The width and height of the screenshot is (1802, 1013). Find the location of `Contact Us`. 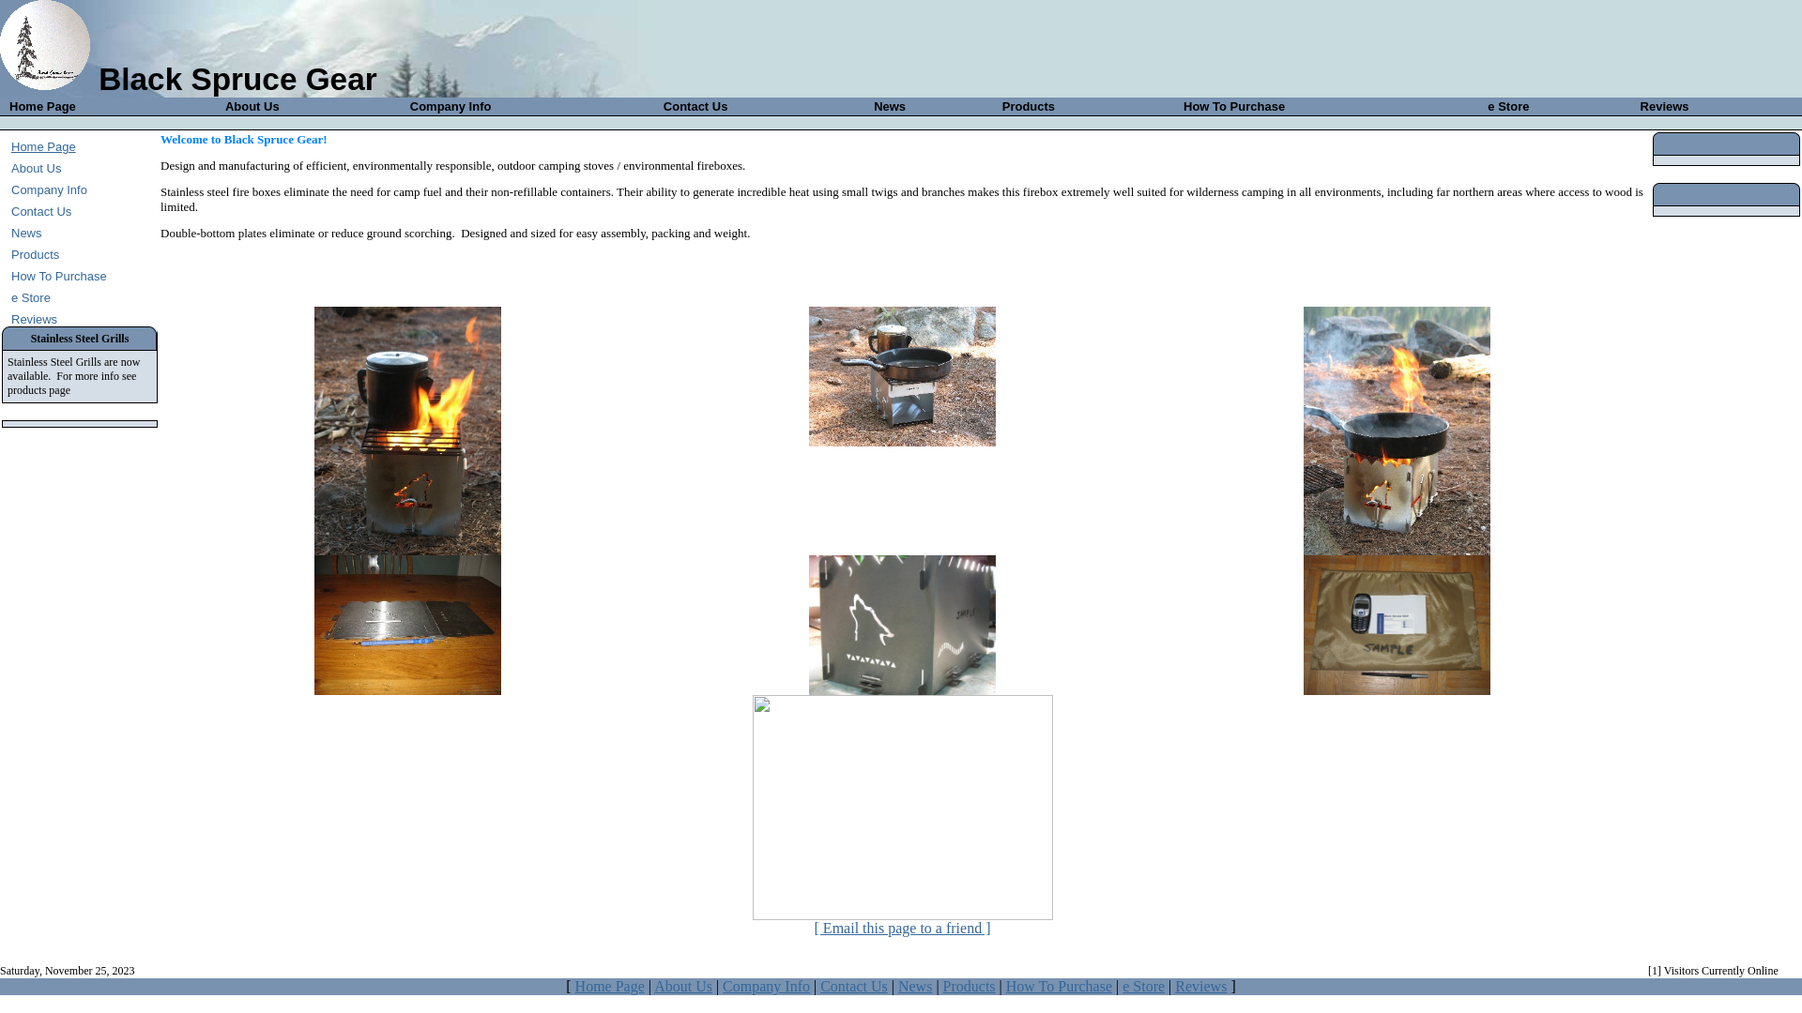

Contact Us is located at coordinates (41, 212).